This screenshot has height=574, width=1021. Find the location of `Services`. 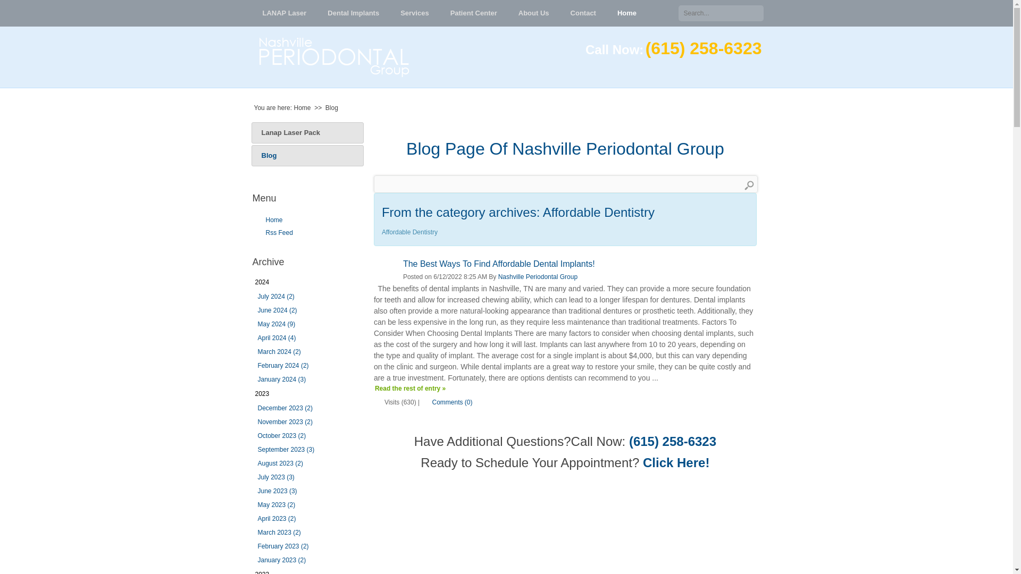

Services is located at coordinates (415, 13).